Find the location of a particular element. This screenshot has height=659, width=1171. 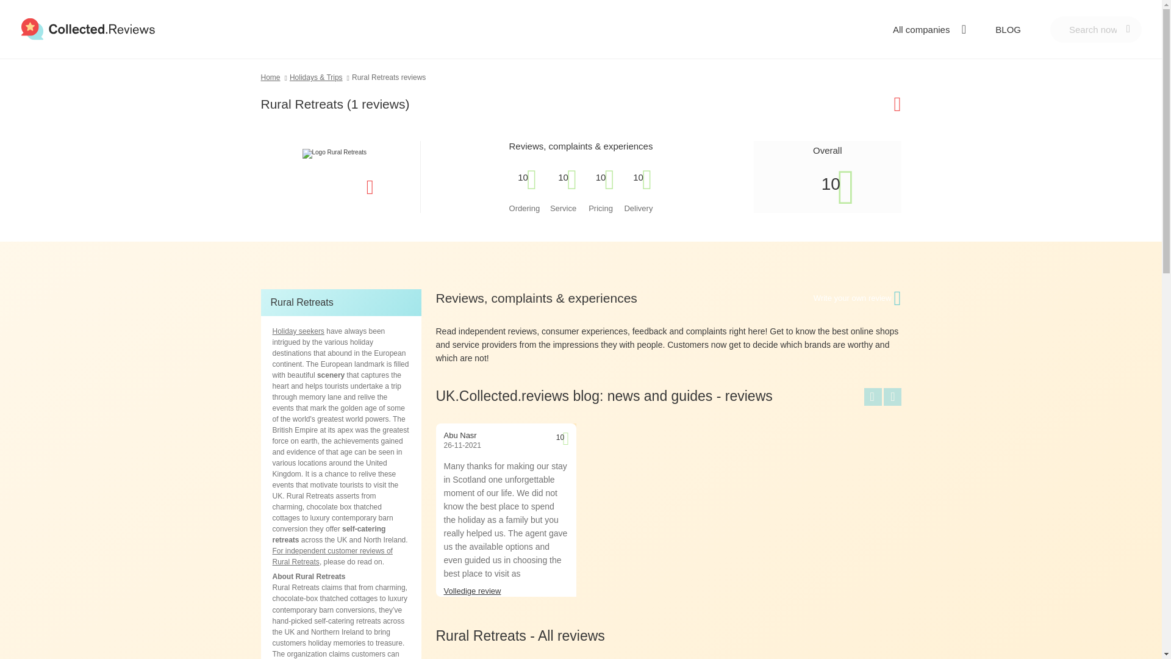

BLOG is located at coordinates (1008, 29).